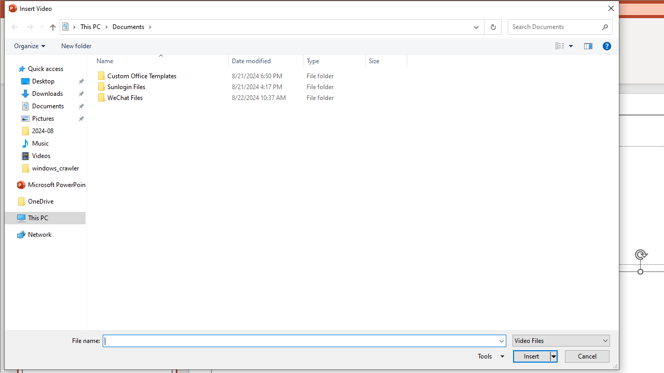  Describe the element at coordinates (94, 26) in the screenshot. I see `This PC` at that location.